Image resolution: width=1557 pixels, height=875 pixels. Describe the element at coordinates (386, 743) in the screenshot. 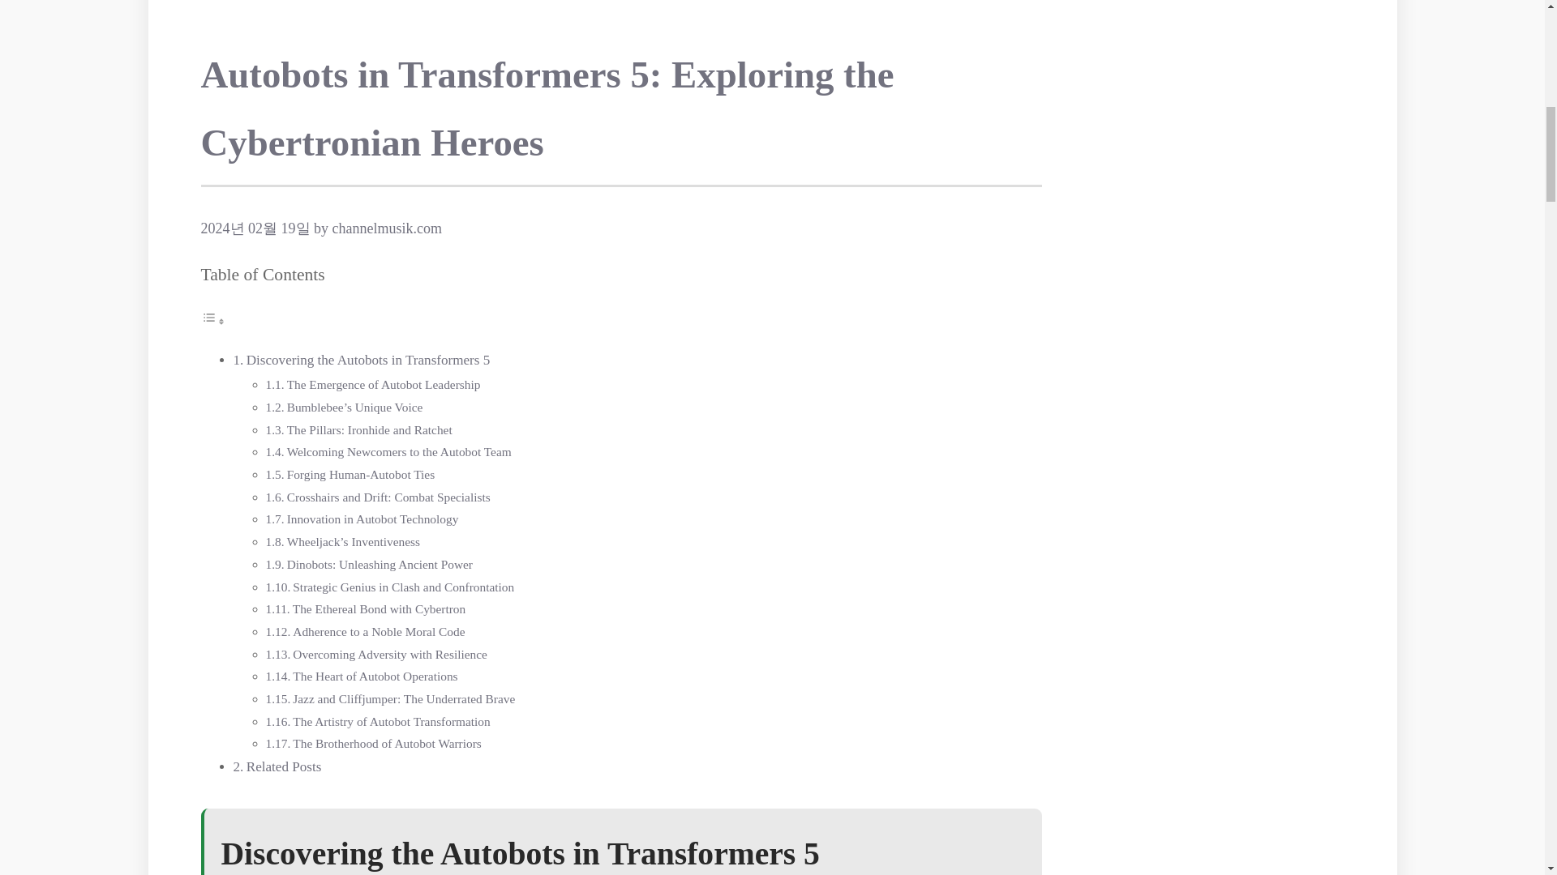

I see `The Brotherhood of Autobot Warriors` at that location.